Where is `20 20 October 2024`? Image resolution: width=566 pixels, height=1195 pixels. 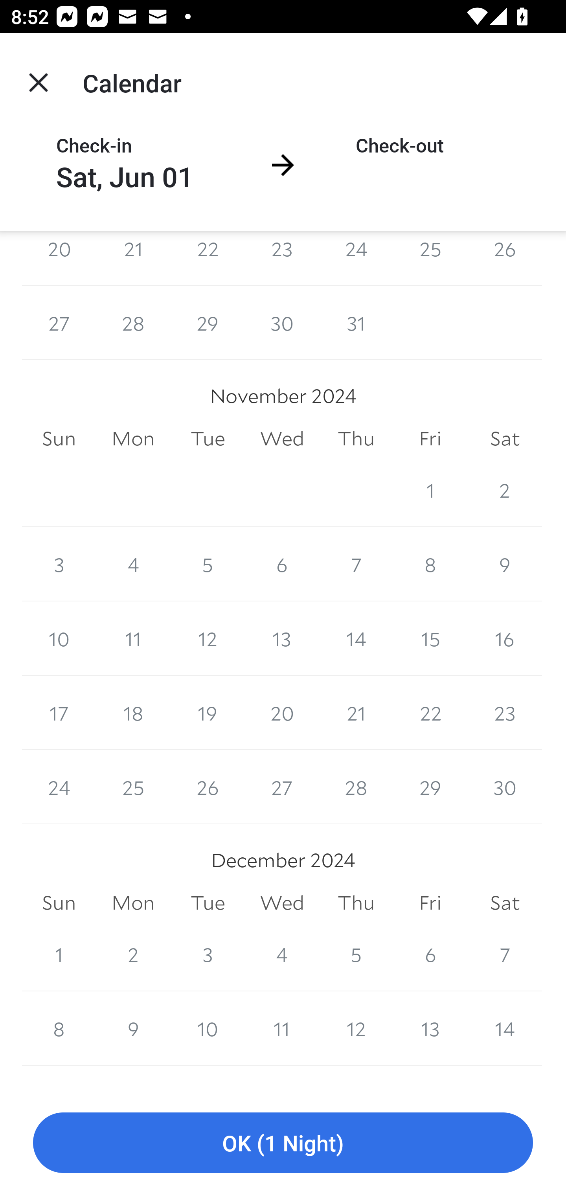 20 20 October 2024 is located at coordinates (59, 258).